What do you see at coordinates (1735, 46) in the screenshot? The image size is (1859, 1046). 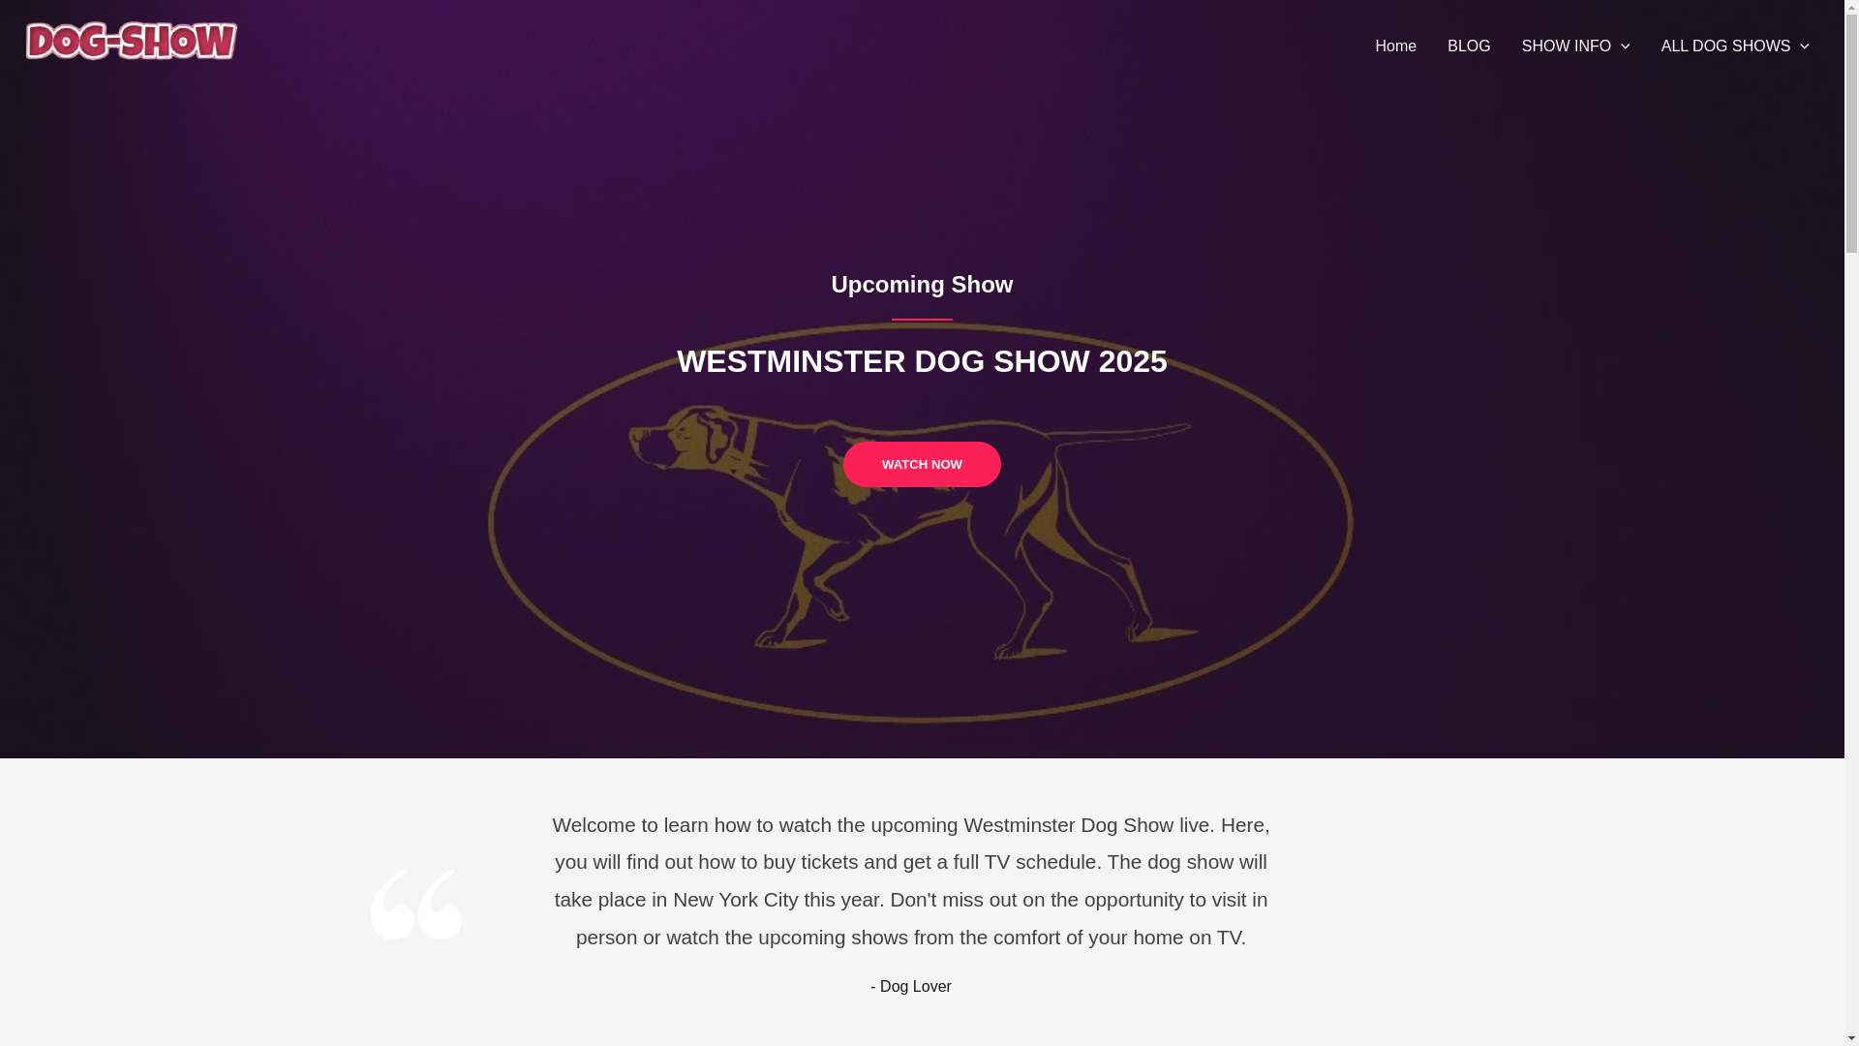 I see `ALL DOG SHOWS` at bounding box center [1735, 46].